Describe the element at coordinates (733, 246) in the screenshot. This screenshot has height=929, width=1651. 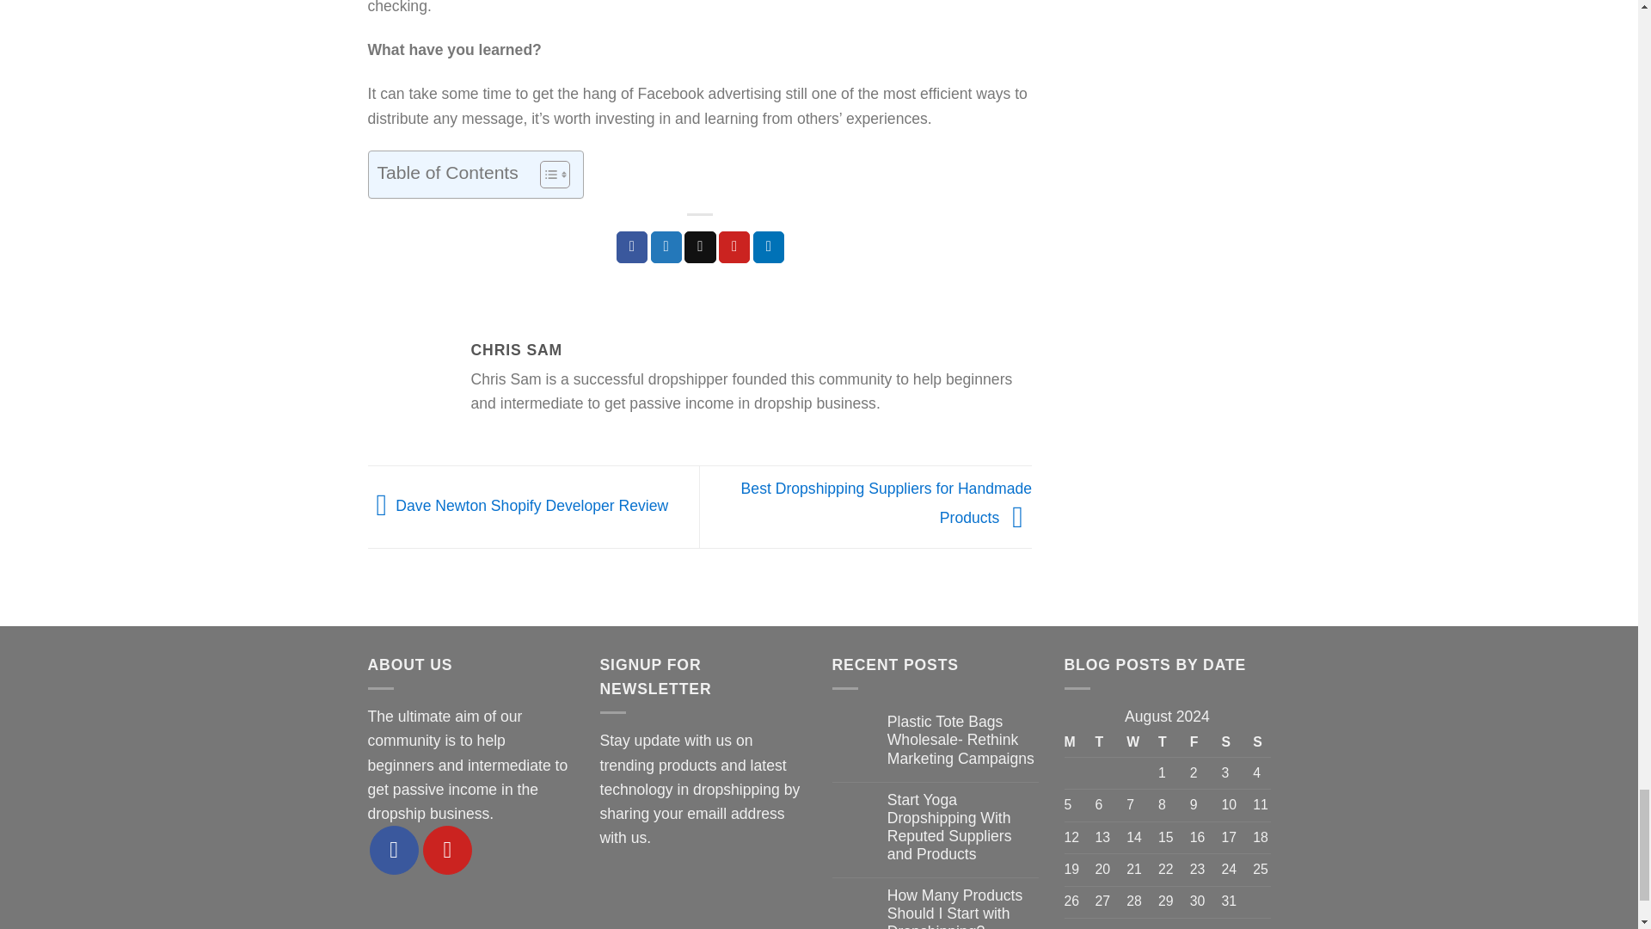
I see `Pin on Pinterest` at that location.